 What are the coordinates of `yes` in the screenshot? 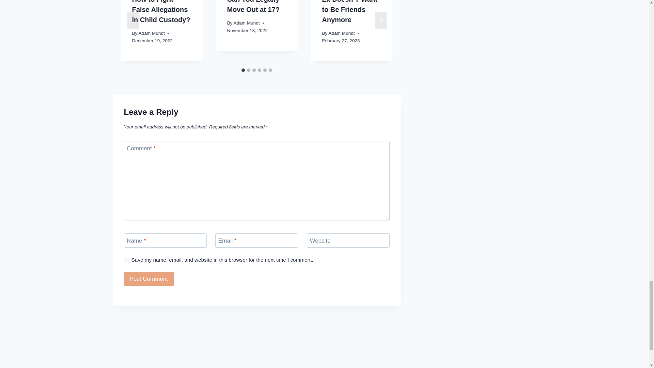 It's located at (126, 260).